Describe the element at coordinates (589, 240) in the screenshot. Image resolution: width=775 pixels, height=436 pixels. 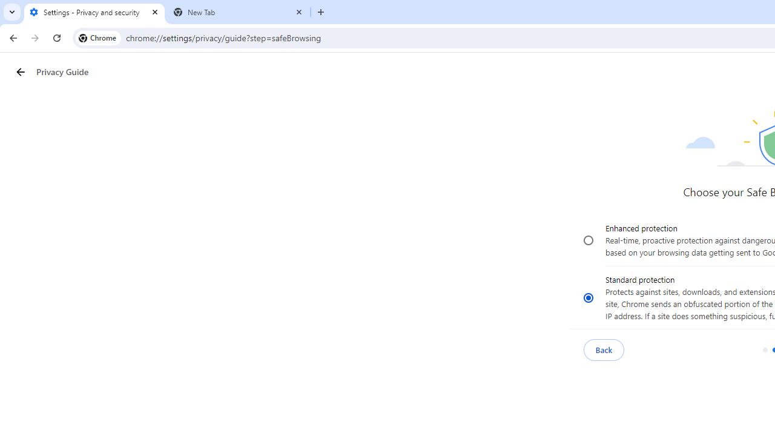
I see `Enhanced protection` at that location.